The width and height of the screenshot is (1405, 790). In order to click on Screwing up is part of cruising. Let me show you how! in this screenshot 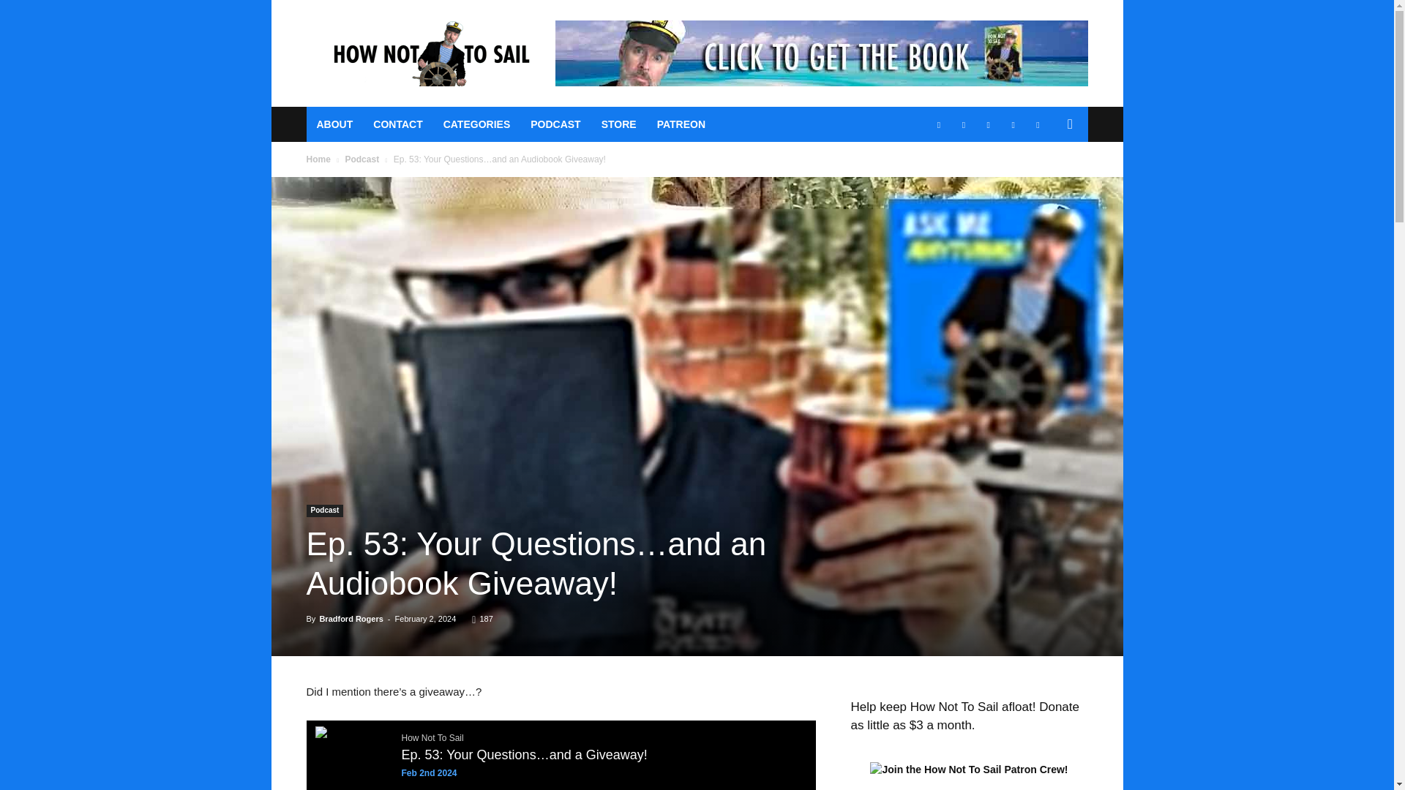, I will do `click(430, 53)`.